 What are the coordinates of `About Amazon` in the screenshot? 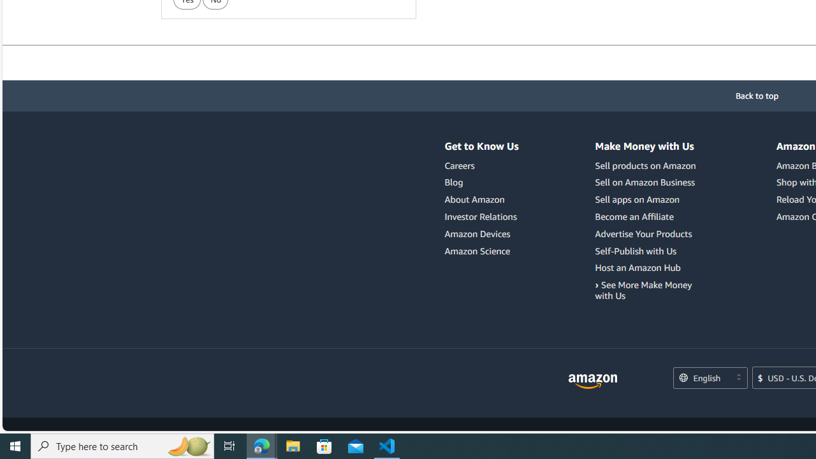 It's located at (474, 200).